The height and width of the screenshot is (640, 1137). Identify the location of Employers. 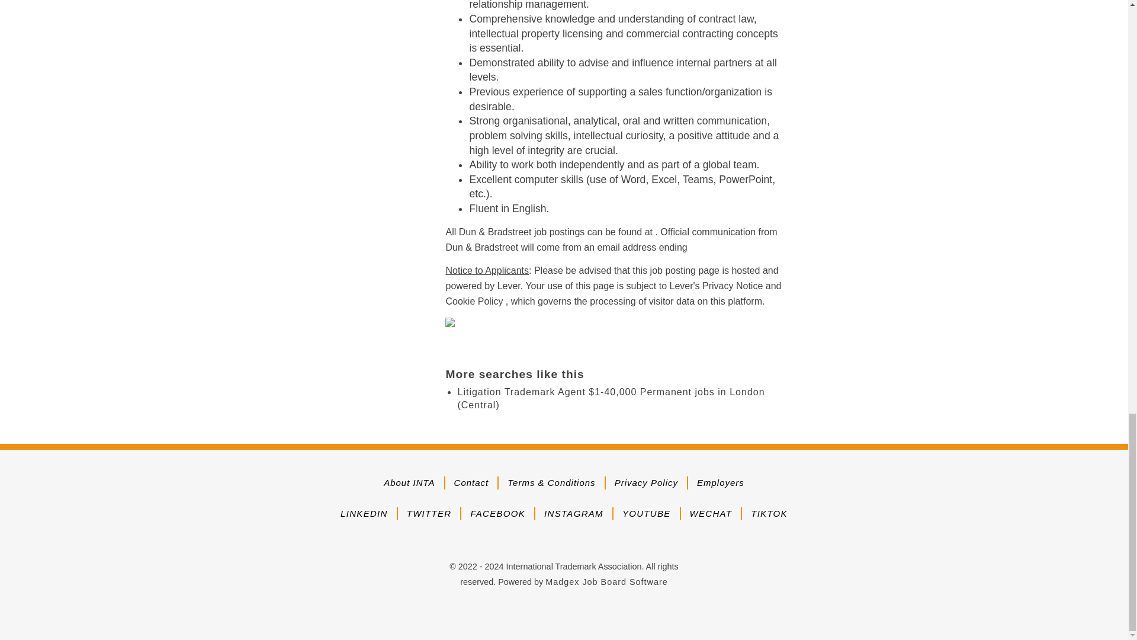
(720, 482).